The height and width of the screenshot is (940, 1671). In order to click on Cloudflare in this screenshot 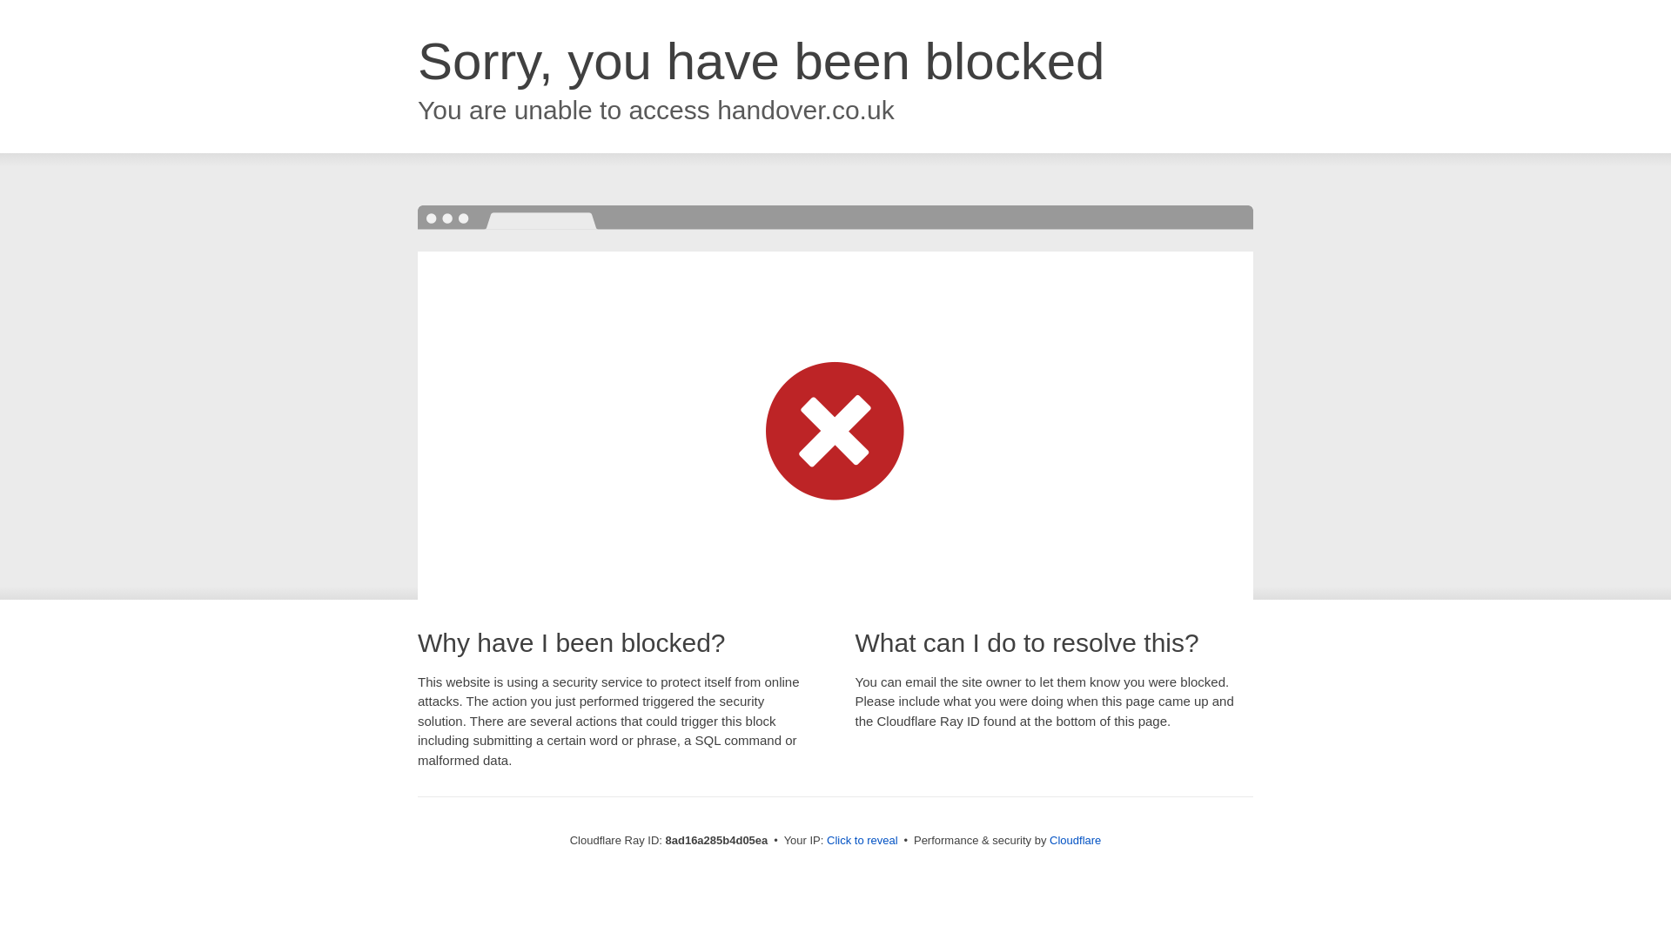, I will do `click(1075, 840)`.